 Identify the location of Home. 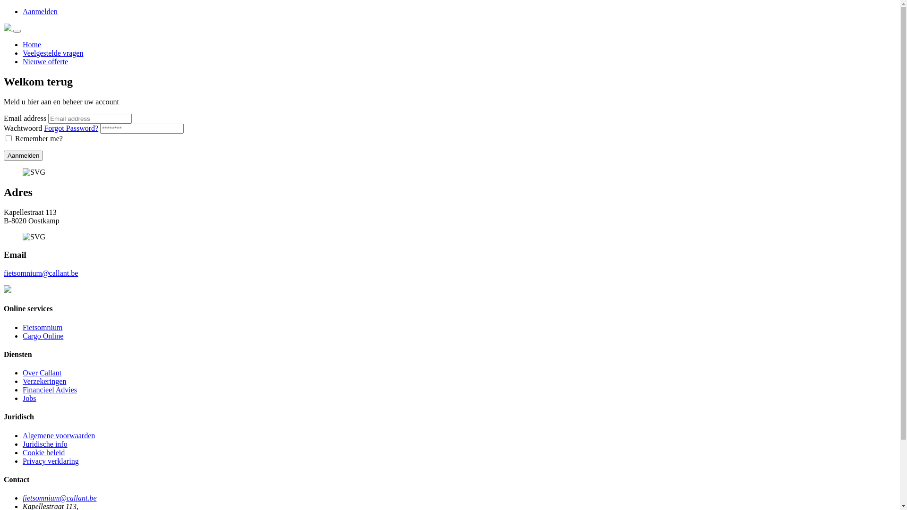
(32, 44).